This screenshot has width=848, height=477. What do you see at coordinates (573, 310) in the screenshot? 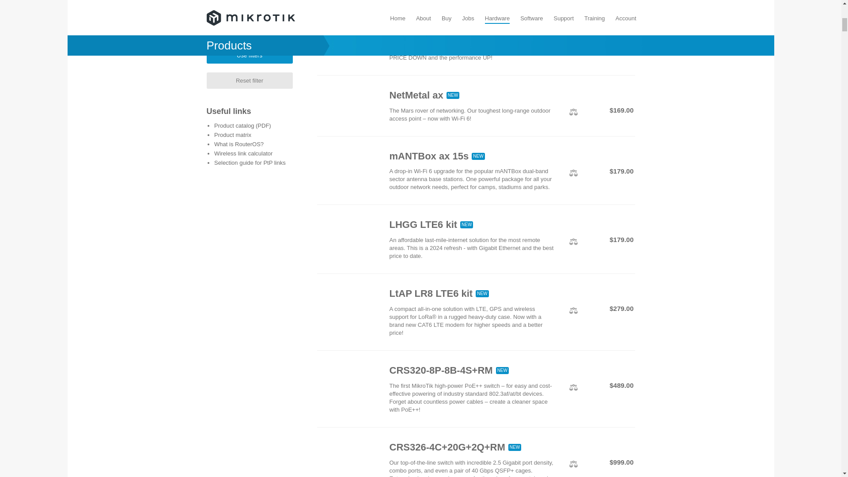
I see `Compare` at bounding box center [573, 310].